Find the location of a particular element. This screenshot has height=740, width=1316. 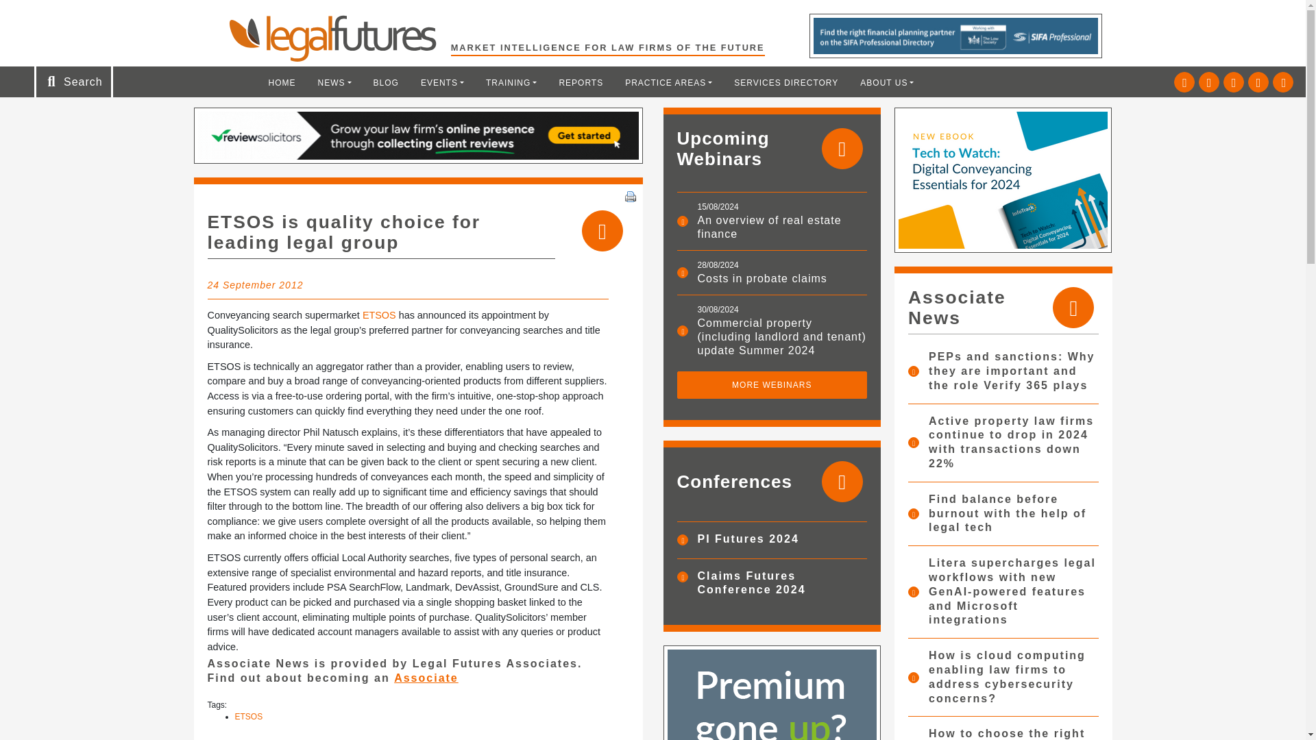

REPORTS is located at coordinates (581, 82).